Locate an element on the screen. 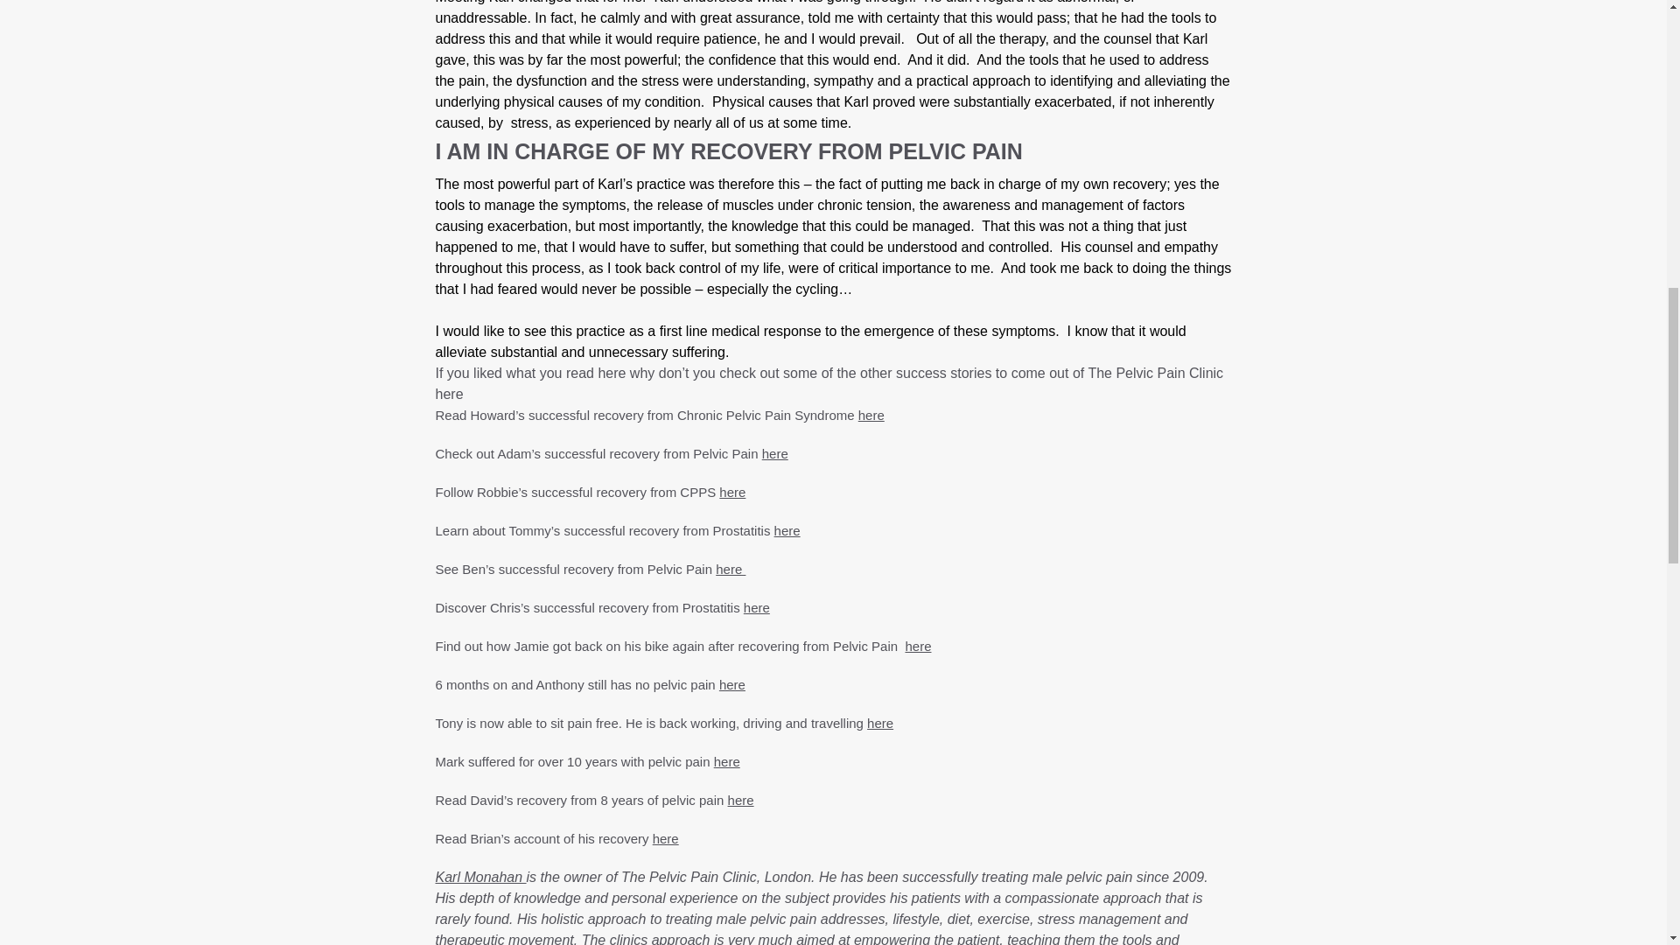 The width and height of the screenshot is (1680, 945). here is located at coordinates (665, 838).